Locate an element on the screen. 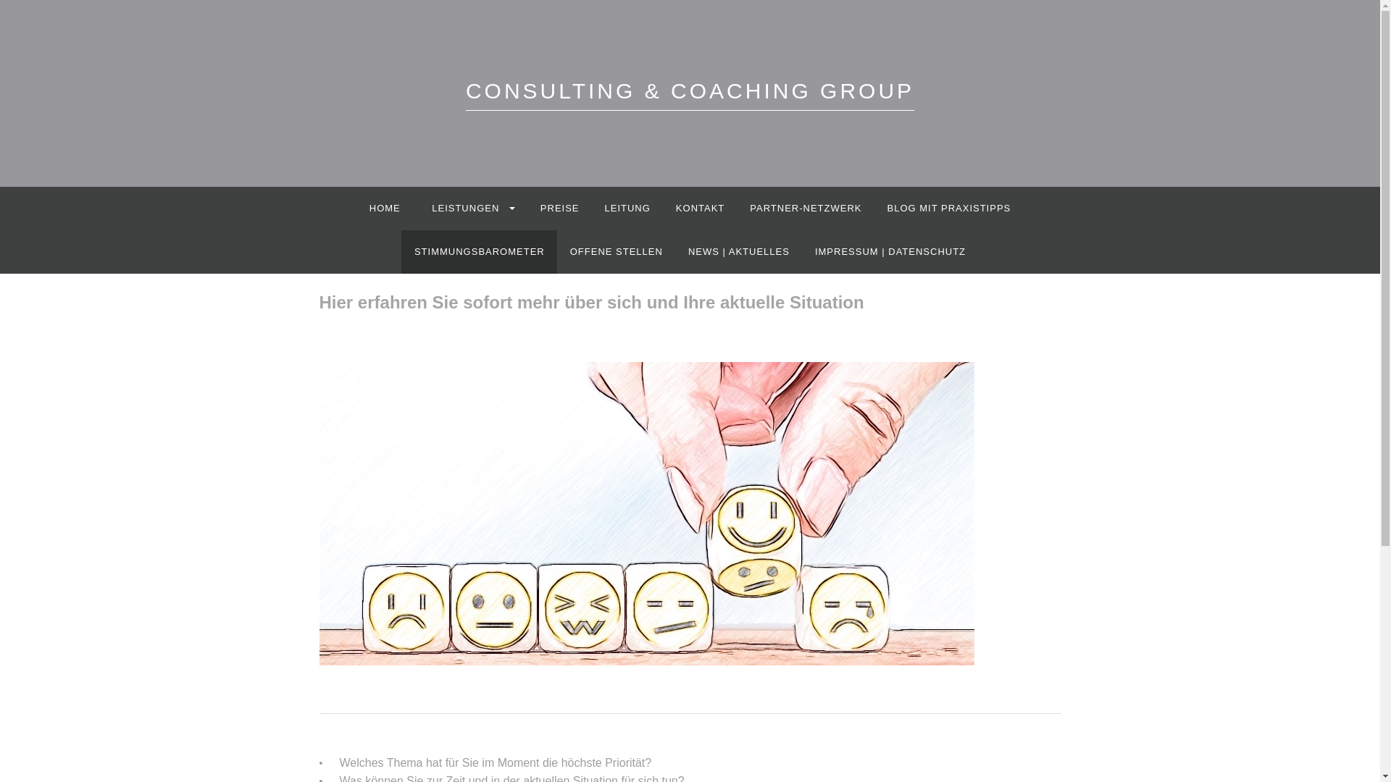  HOME is located at coordinates (384, 209).